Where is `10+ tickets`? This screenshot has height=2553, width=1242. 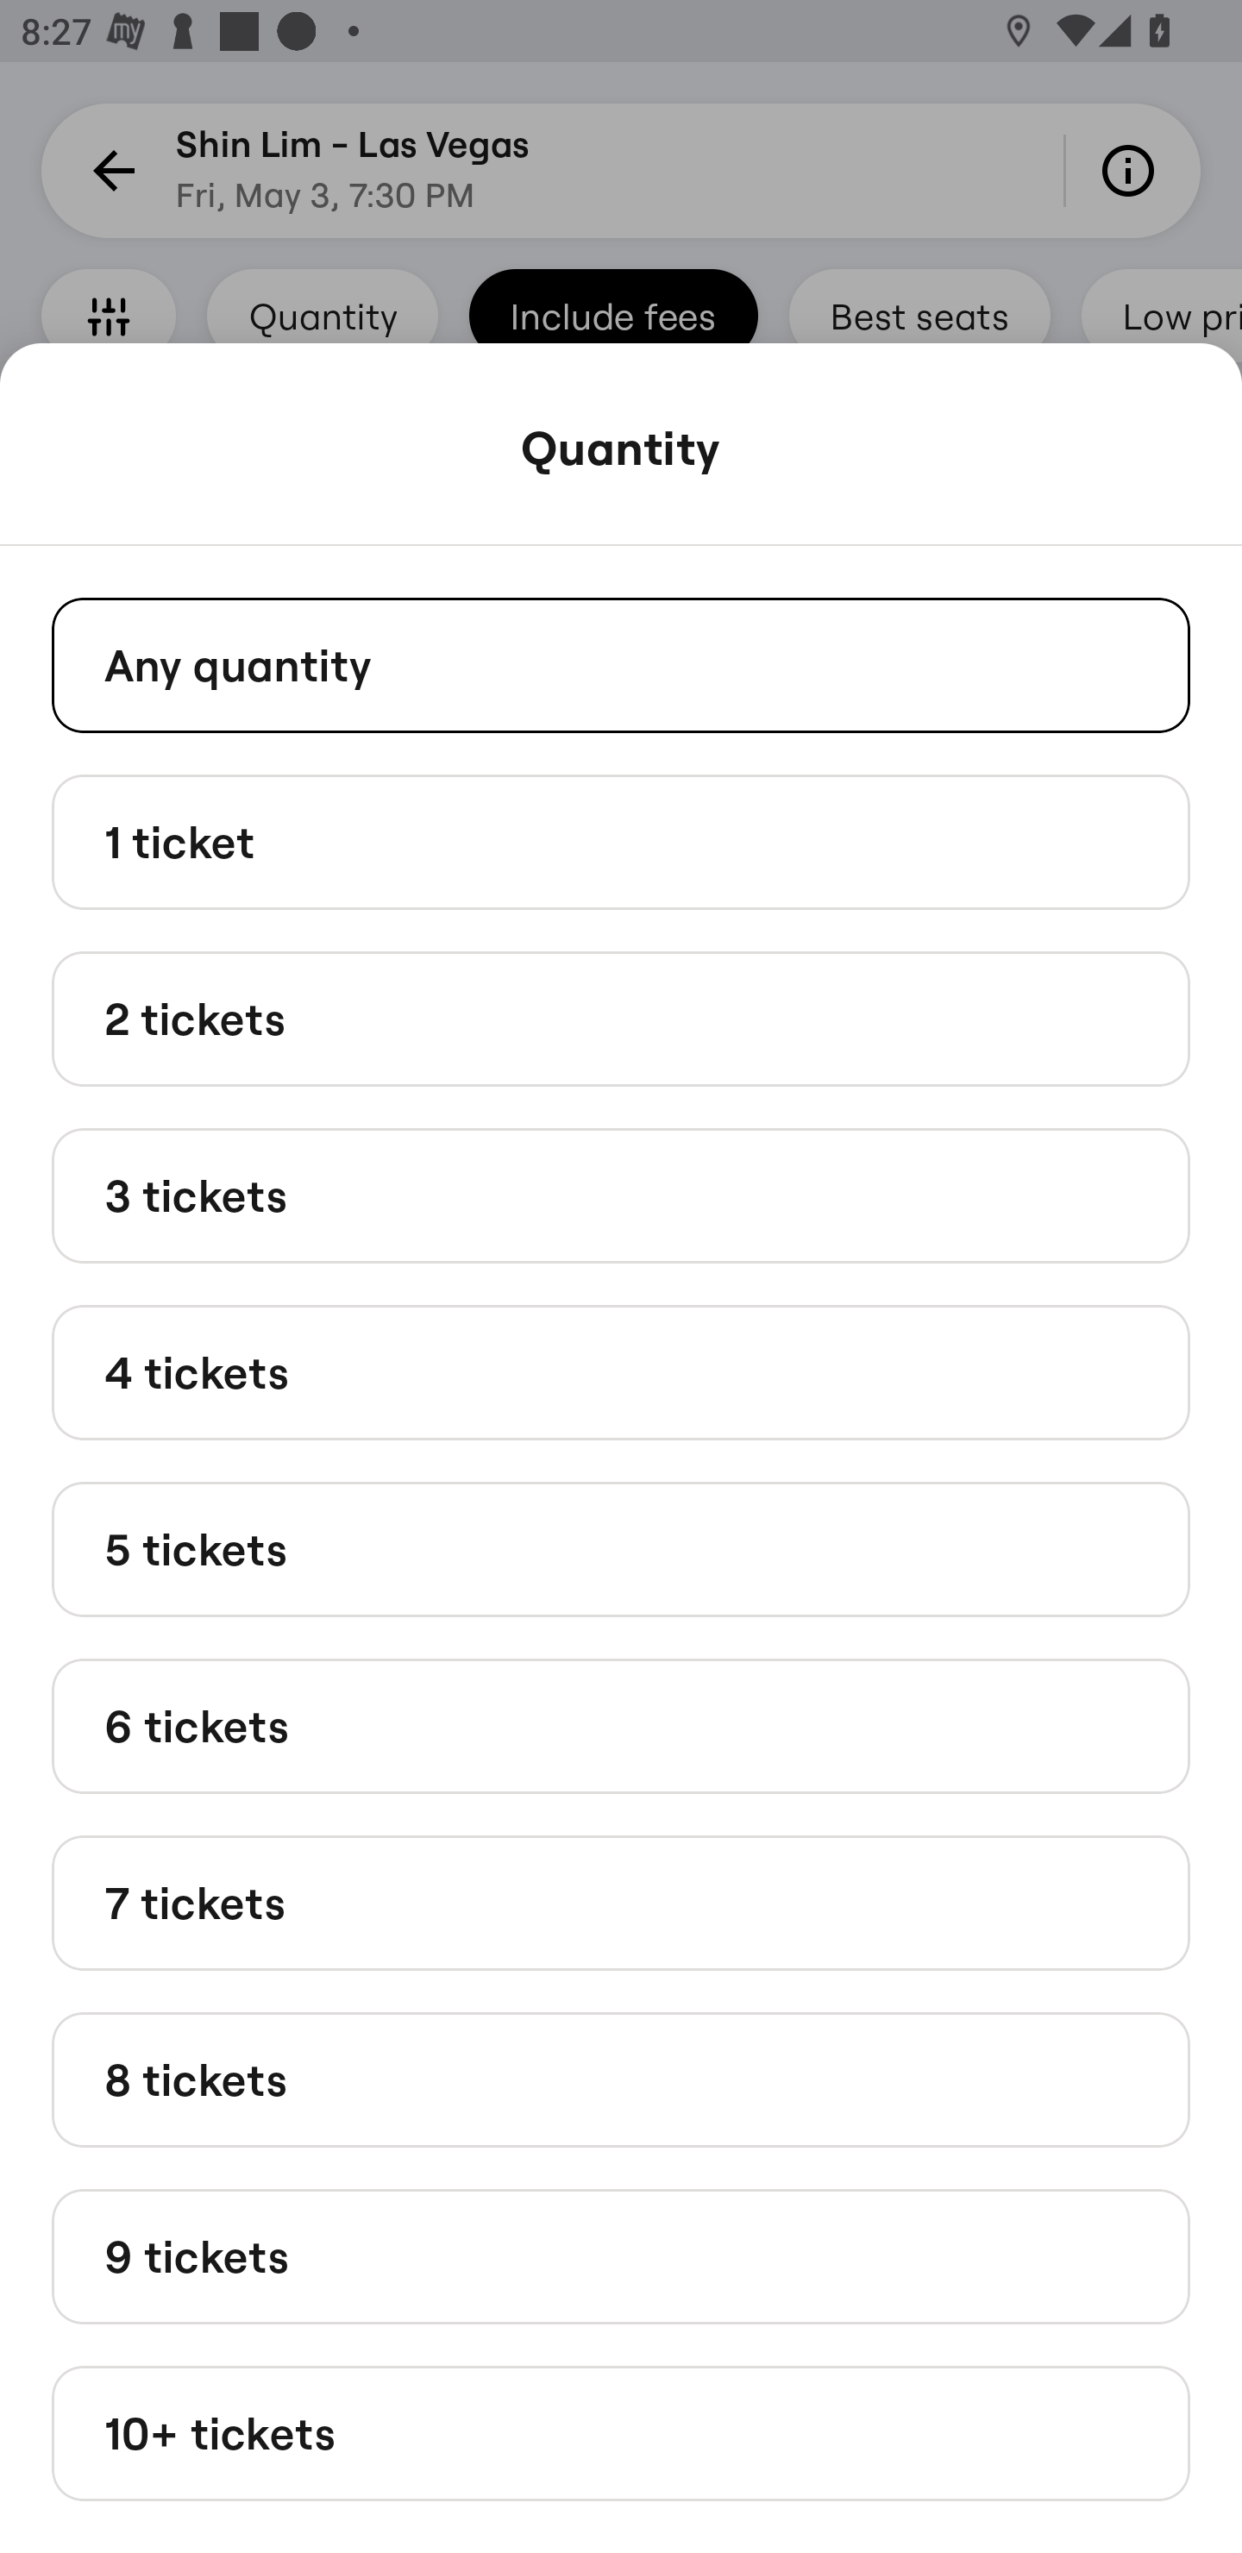 10+ tickets is located at coordinates (621, 2434).